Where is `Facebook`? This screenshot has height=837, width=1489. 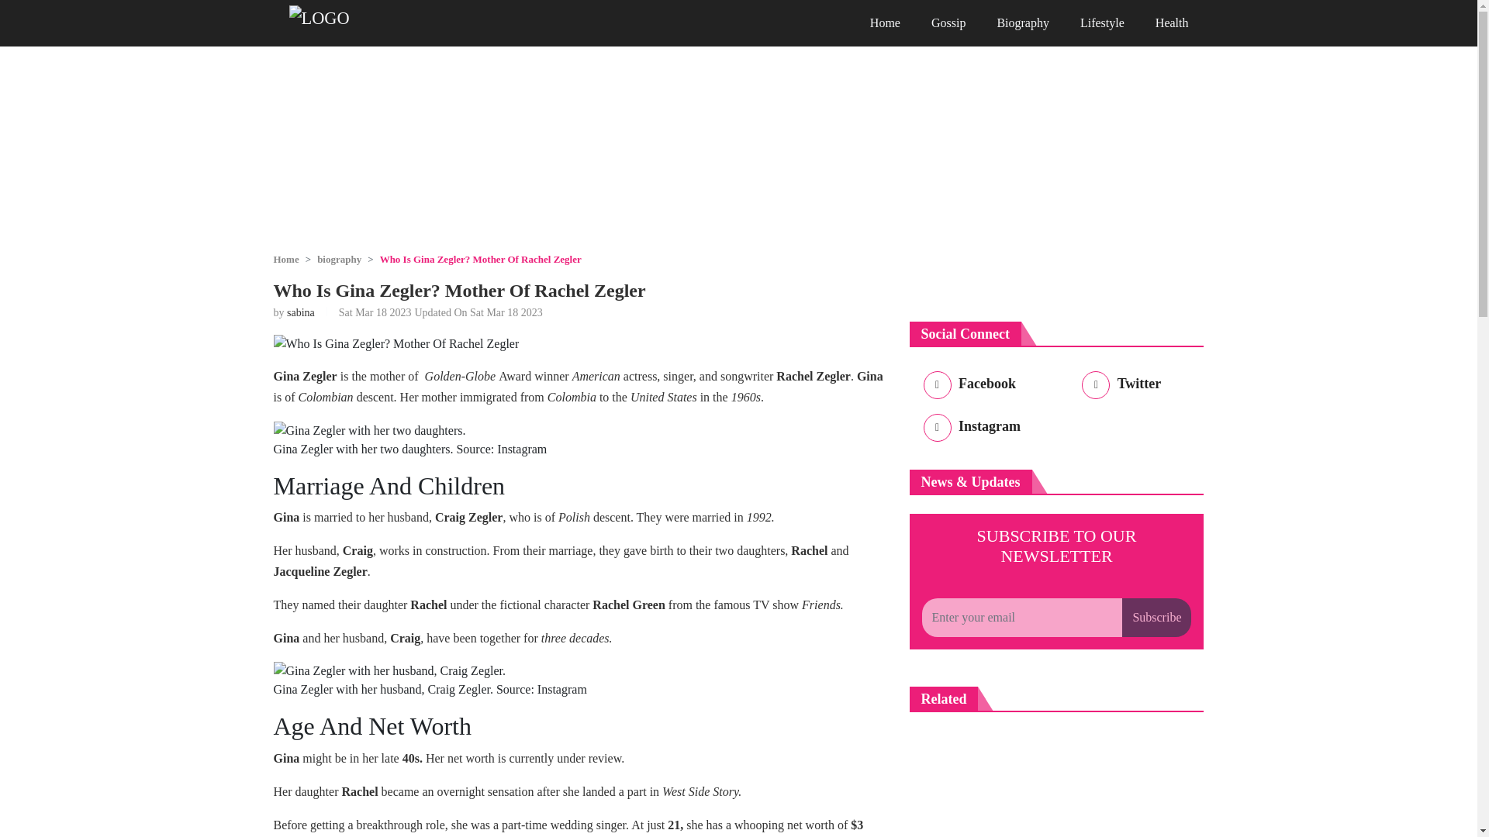
Facebook is located at coordinates (966, 387).